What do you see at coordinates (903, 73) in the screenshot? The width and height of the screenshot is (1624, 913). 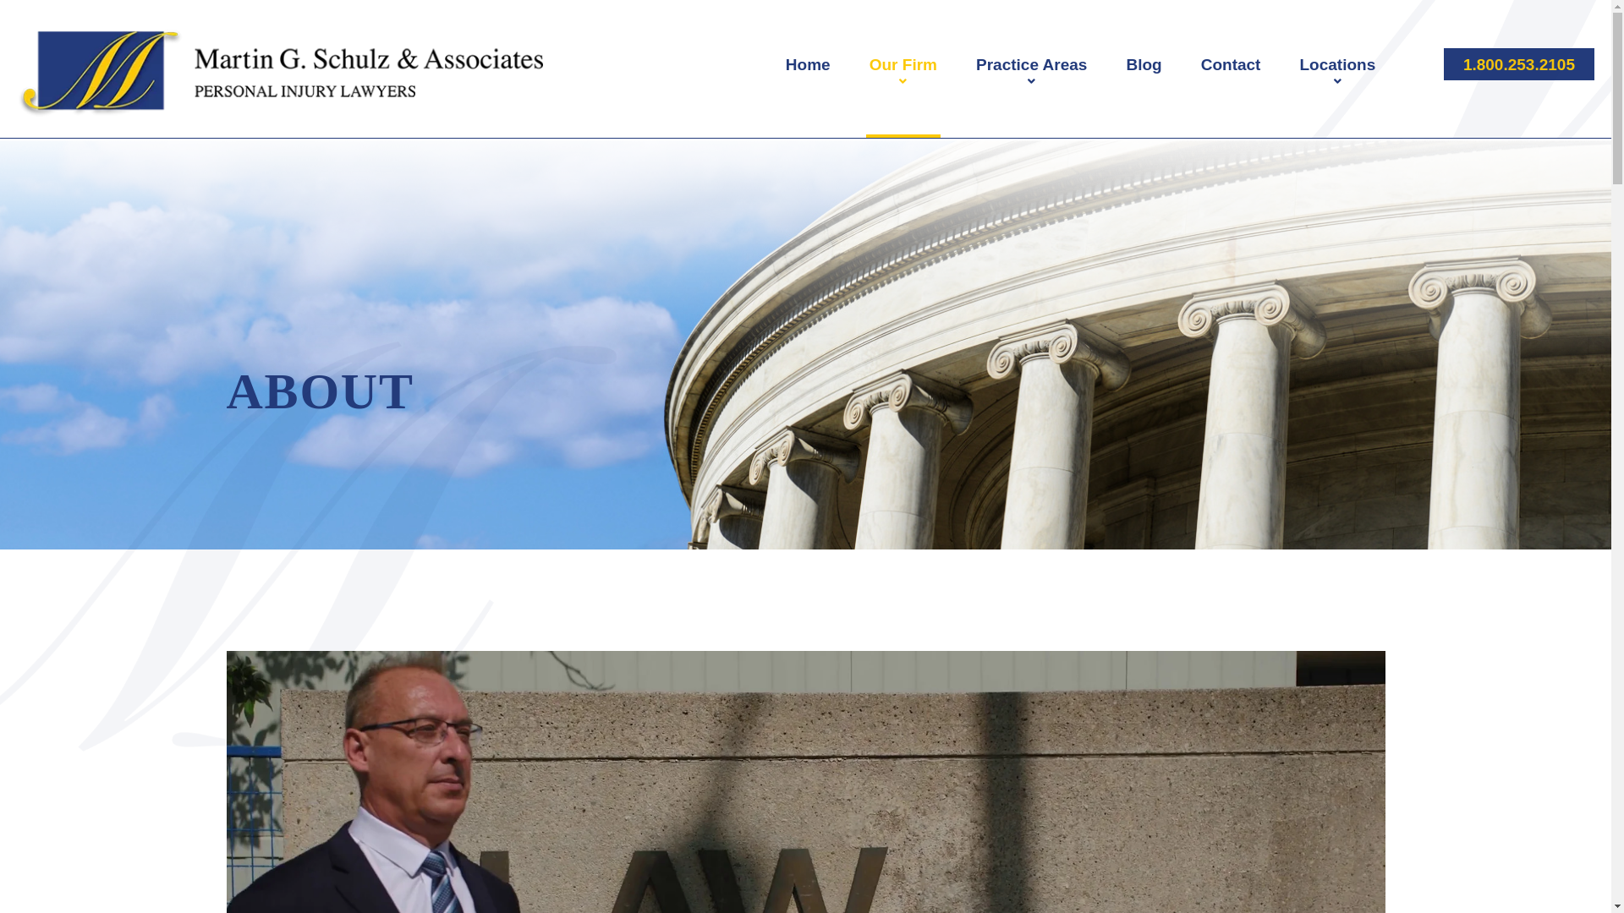 I see `Our Firm` at bounding box center [903, 73].